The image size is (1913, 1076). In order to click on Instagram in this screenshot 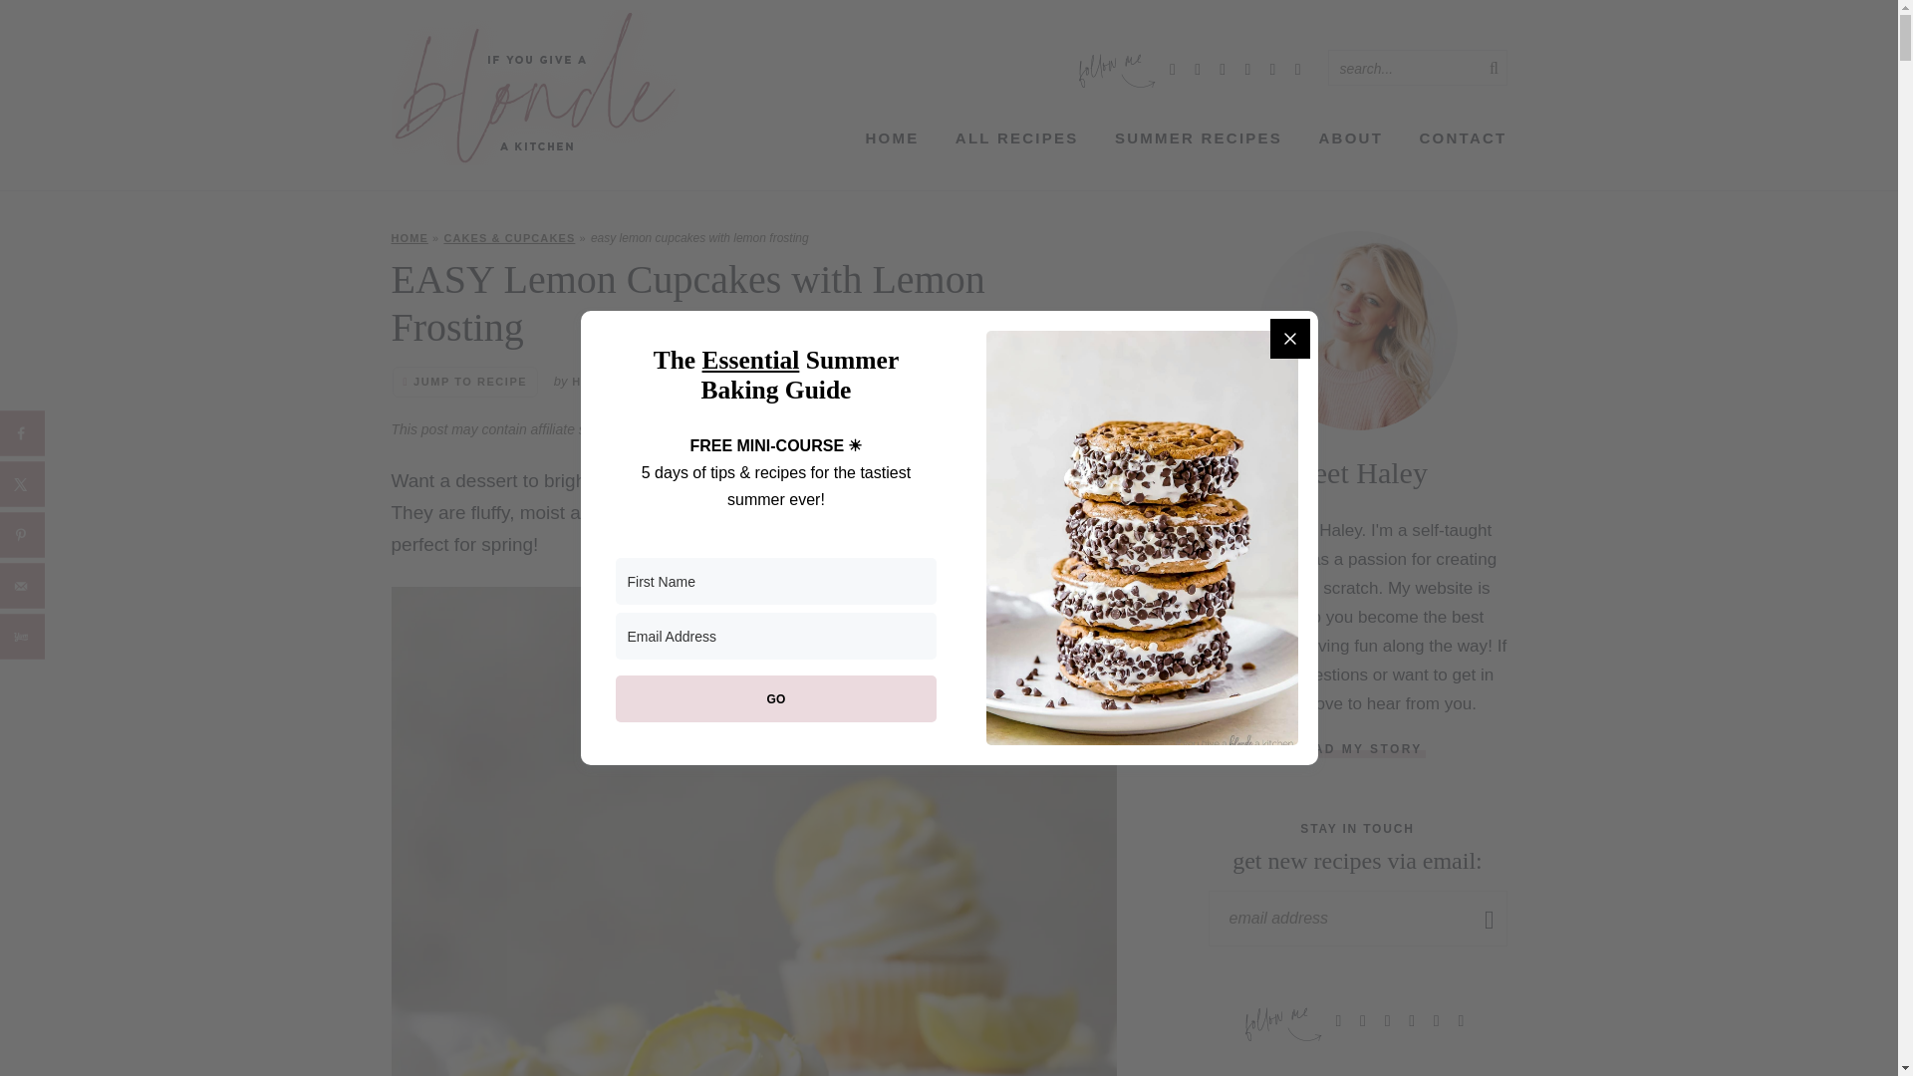, I will do `click(1172, 68)`.